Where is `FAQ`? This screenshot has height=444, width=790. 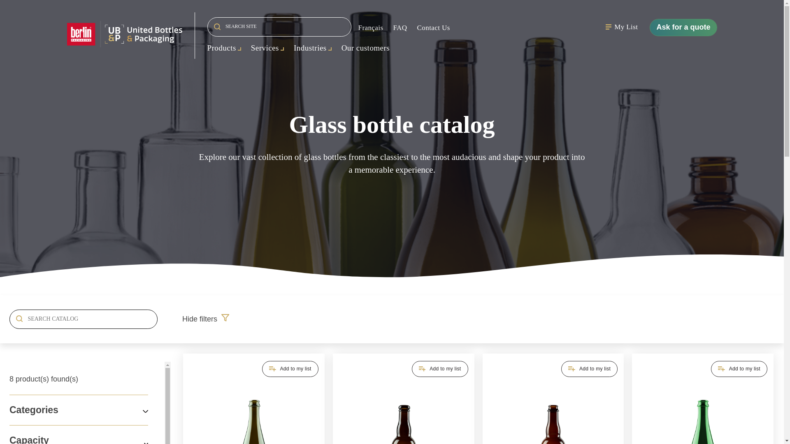 FAQ is located at coordinates (400, 28).